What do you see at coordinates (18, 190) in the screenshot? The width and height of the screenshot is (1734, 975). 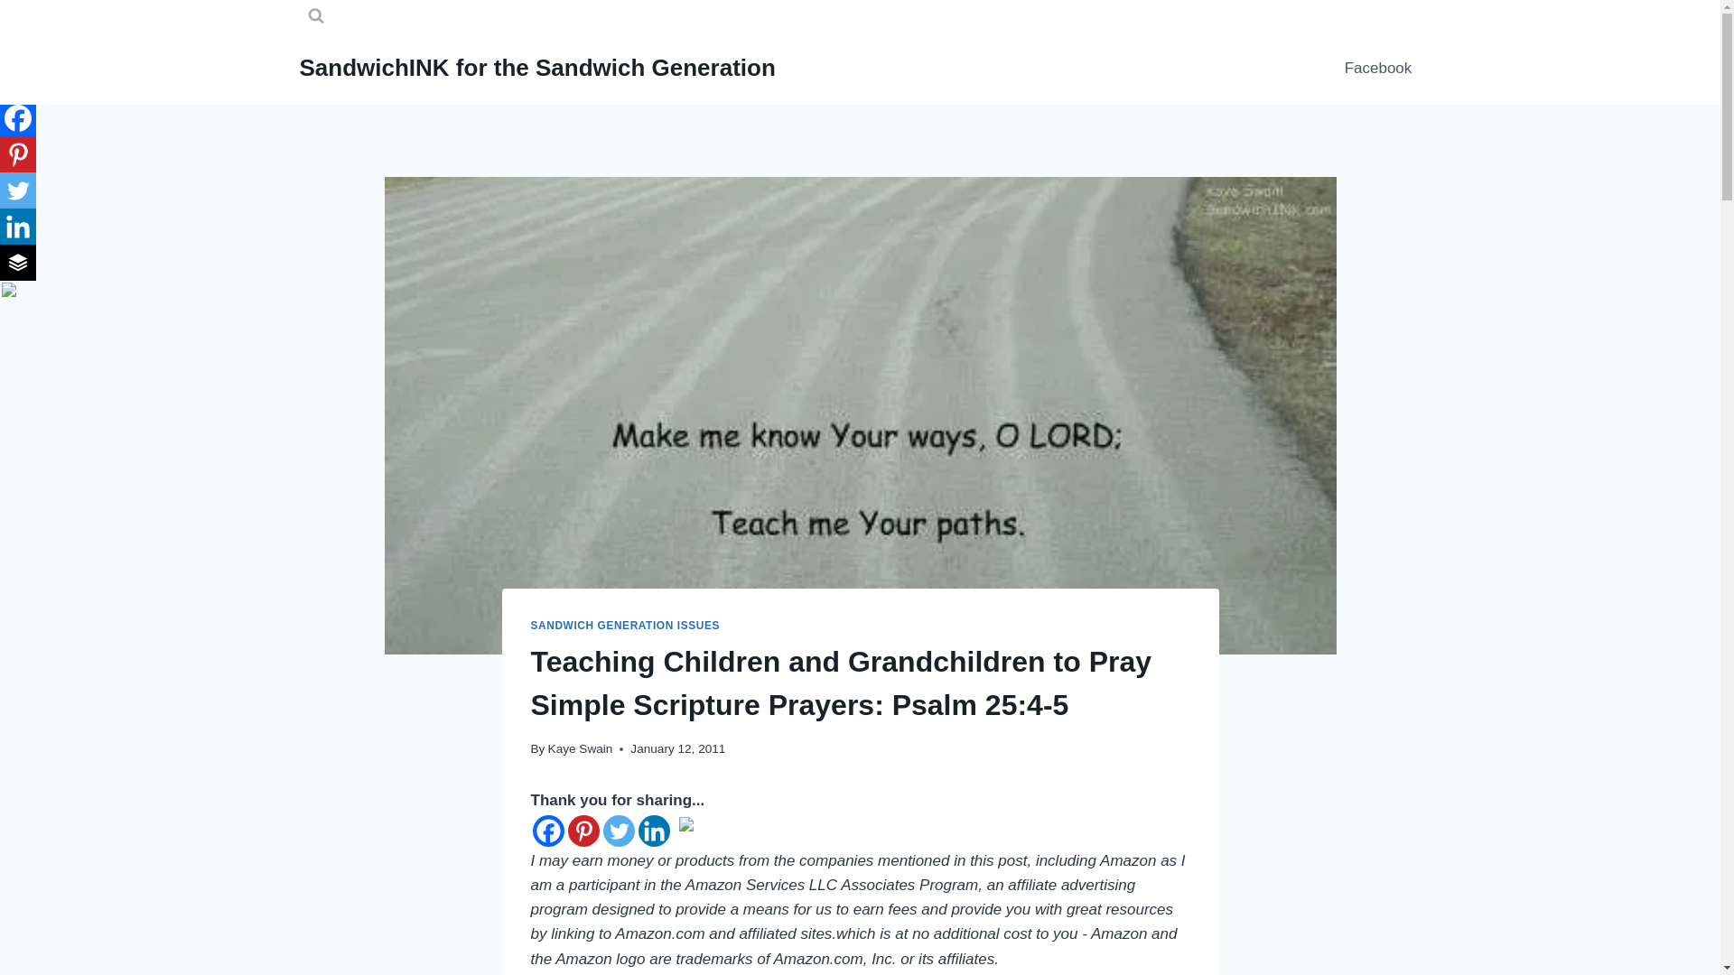 I see `Twitter` at bounding box center [18, 190].